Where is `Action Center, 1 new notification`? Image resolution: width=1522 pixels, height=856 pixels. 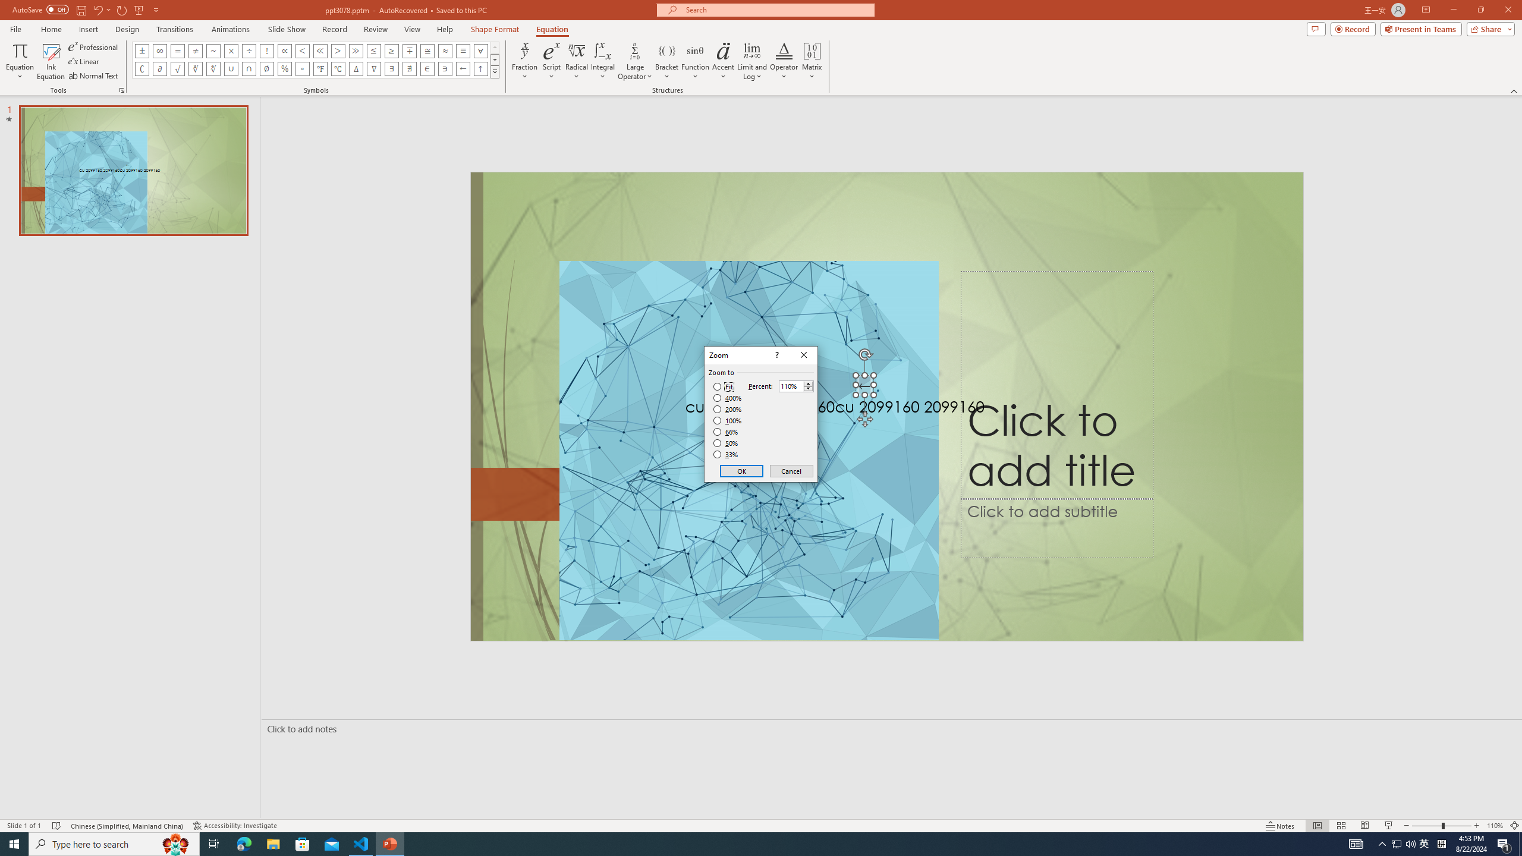
Action Center, 1 new notification is located at coordinates (1504, 844).